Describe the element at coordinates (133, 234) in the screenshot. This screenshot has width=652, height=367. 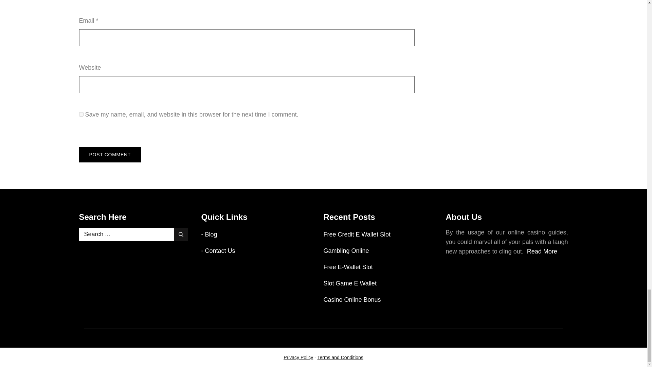
I see `Search for:` at that location.